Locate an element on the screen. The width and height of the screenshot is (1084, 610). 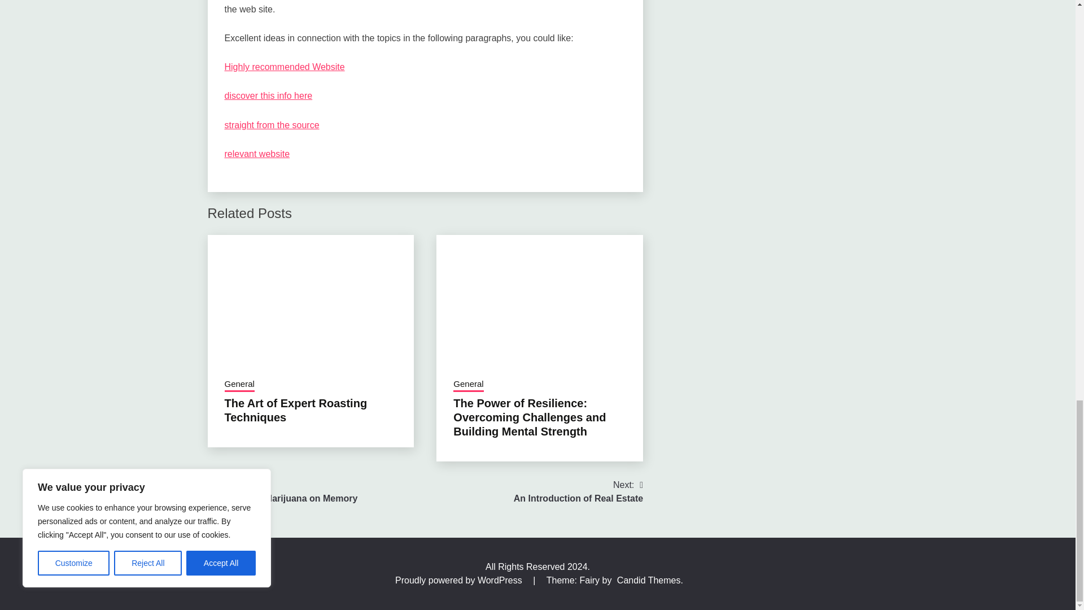
Highly recommended Website is located at coordinates (285, 67).